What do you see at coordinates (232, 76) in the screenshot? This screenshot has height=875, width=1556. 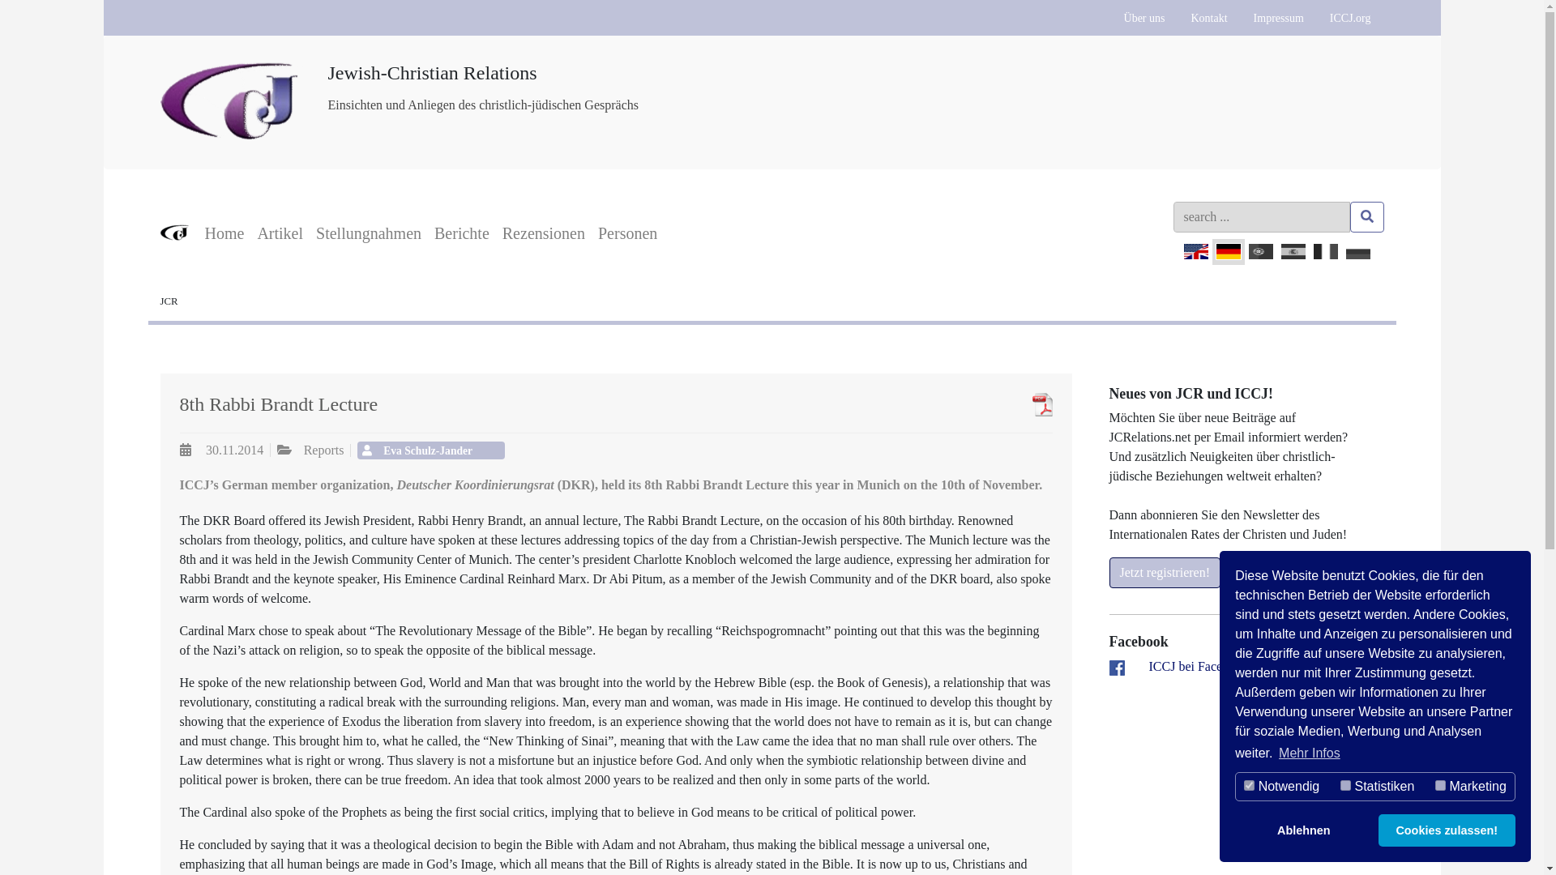 I see `Jewish-Christian Relations ` at bounding box center [232, 76].